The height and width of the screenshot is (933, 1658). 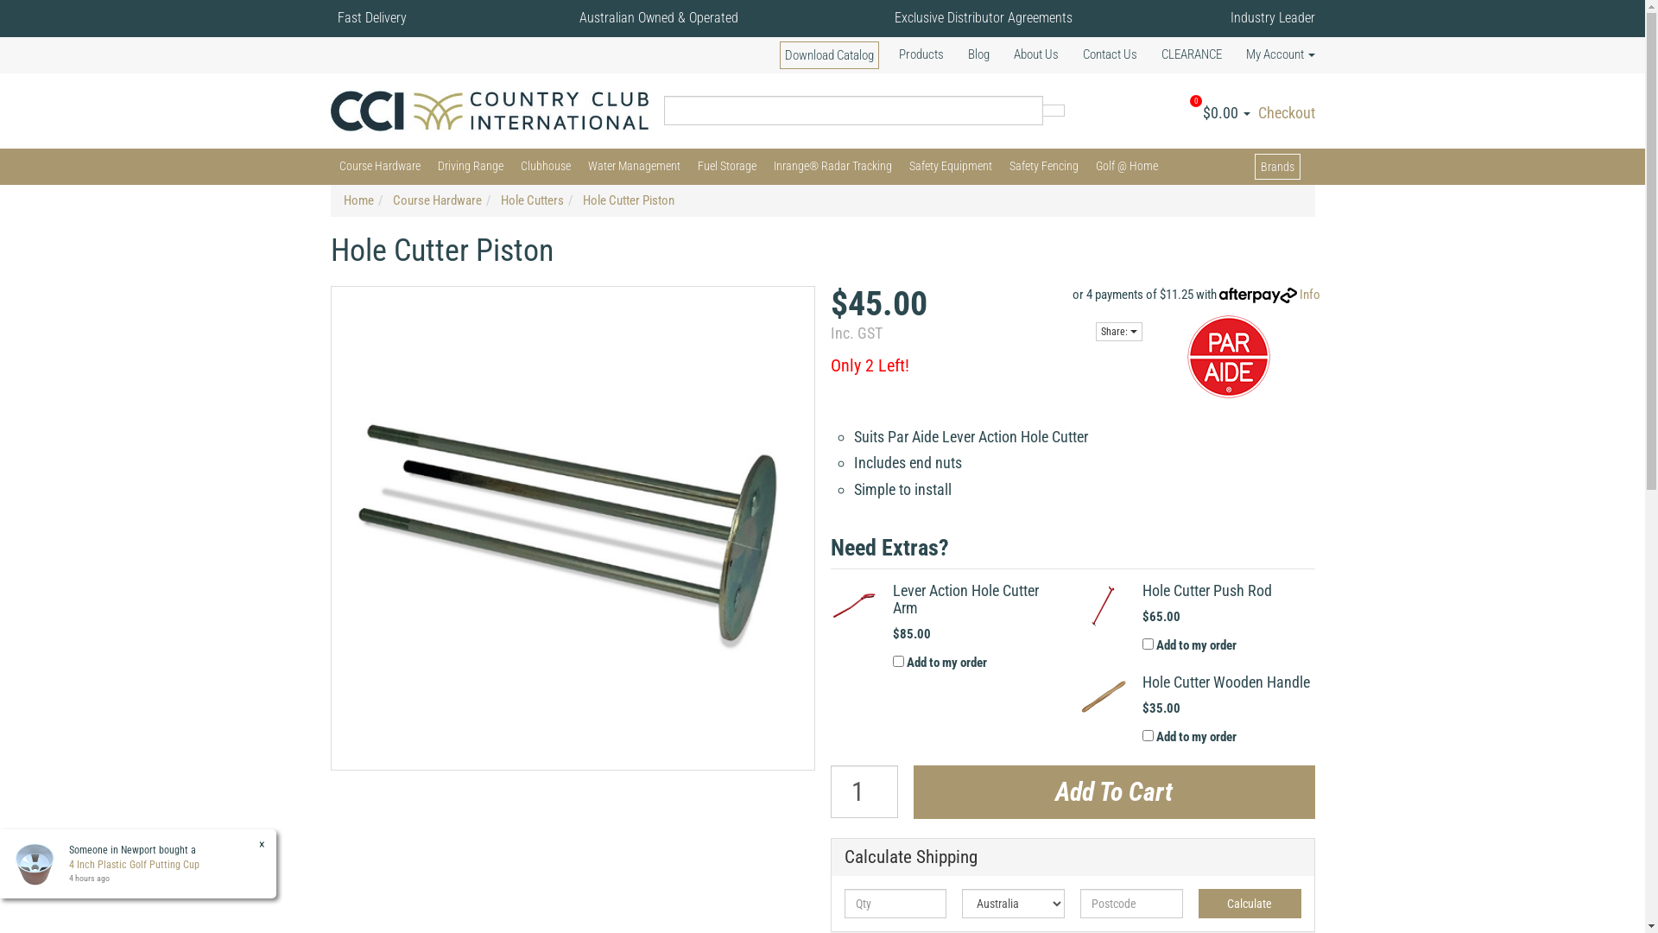 I want to click on Safety Fencing, so click(x=1043, y=166).